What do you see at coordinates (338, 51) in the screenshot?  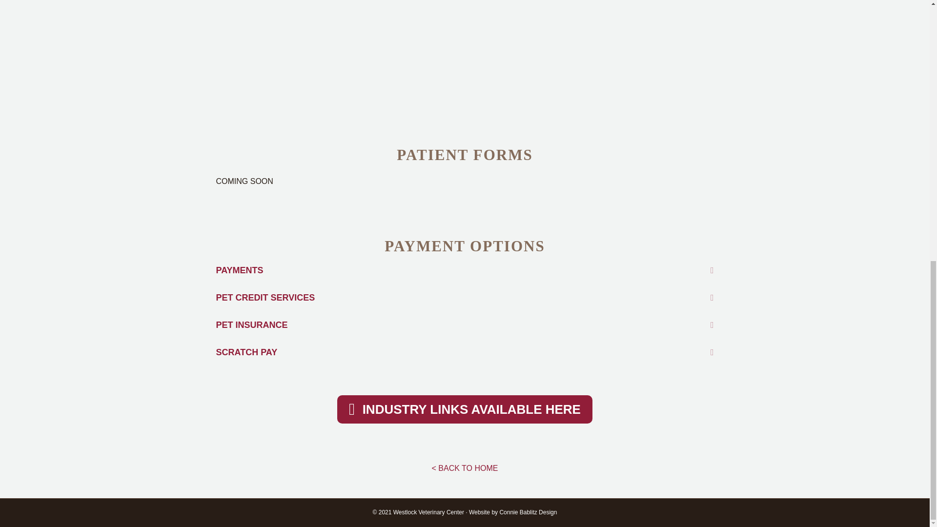 I see `Westlock Vet Center - Leaving Your Pet for Surgery` at bounding box center [338, 51].